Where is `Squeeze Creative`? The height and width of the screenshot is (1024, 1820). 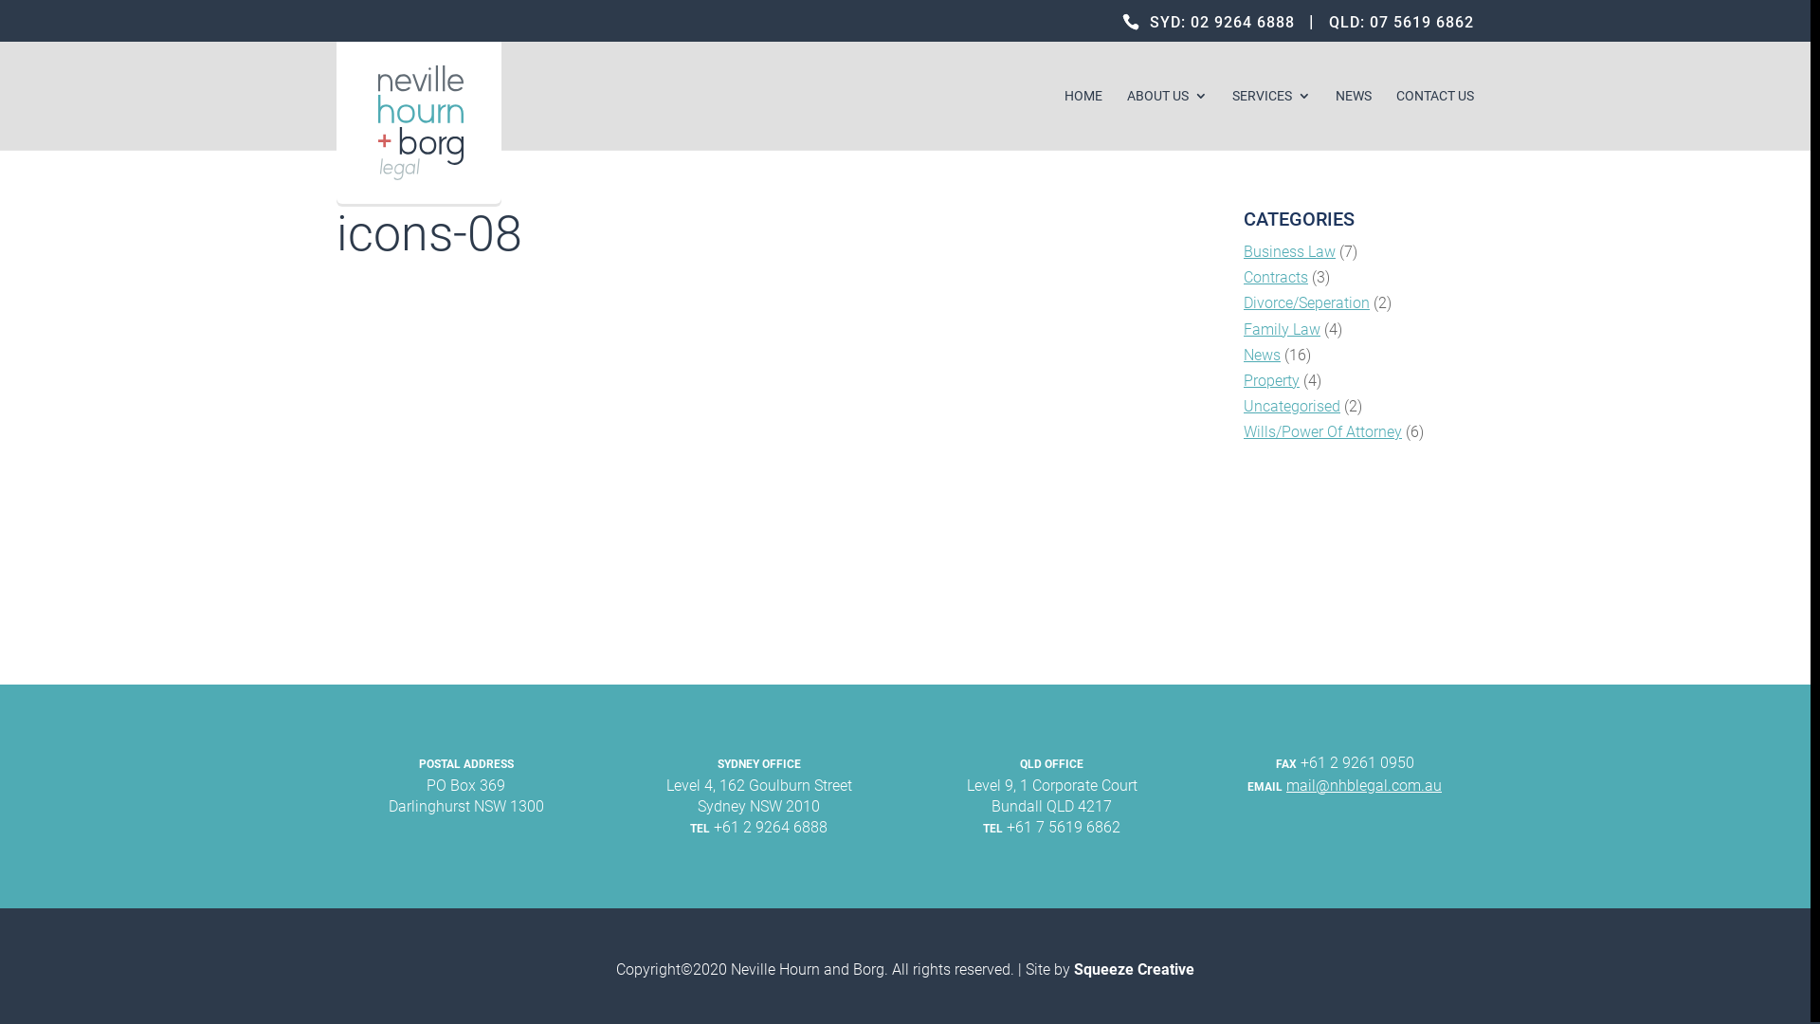
Squeeze Creative is located at coordinates (1134, 969).